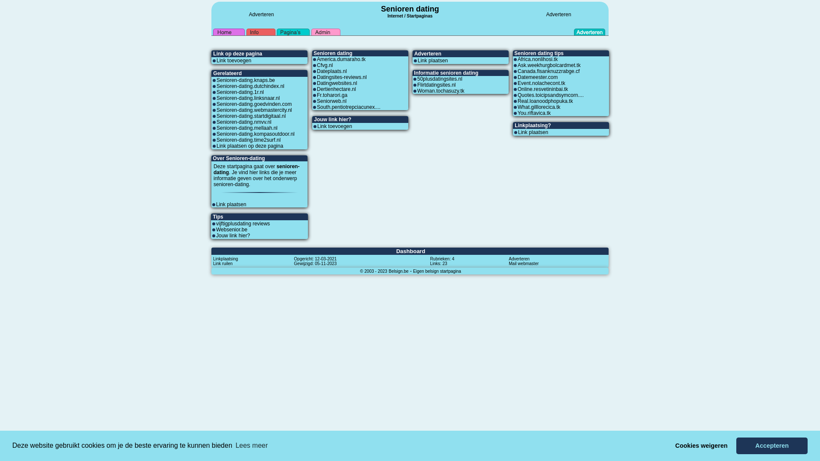  What do you see at coordinates (543, 89) in the screenshot?
I see `Online.resvetininbai.tk` at bounding box center [543, 89].